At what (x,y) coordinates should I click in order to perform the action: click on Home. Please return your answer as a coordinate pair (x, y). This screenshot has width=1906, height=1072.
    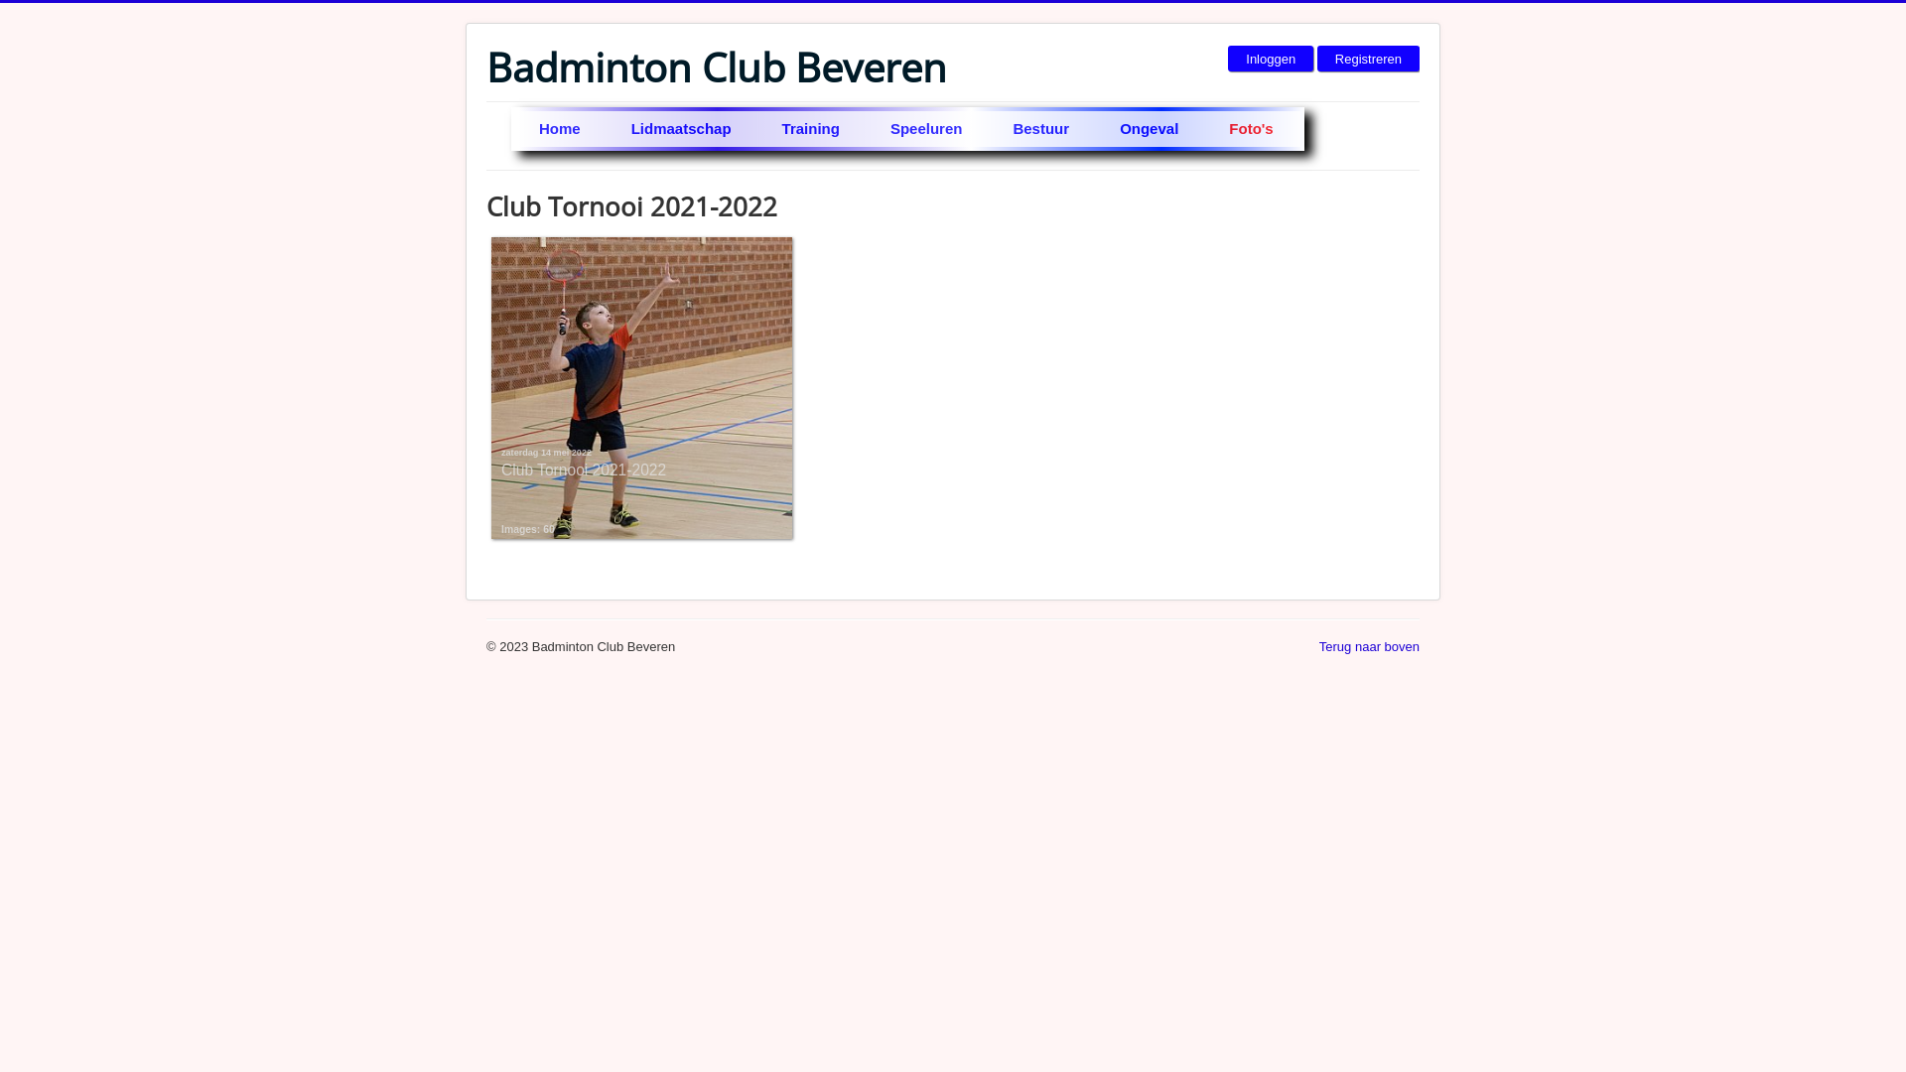
    Looking at the image, I should click on (562, 129).